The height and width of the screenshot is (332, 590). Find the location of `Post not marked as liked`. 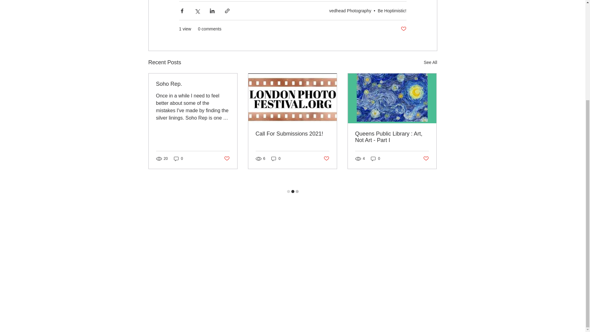

Post not marked as liked is located at coordinates (403, 29).